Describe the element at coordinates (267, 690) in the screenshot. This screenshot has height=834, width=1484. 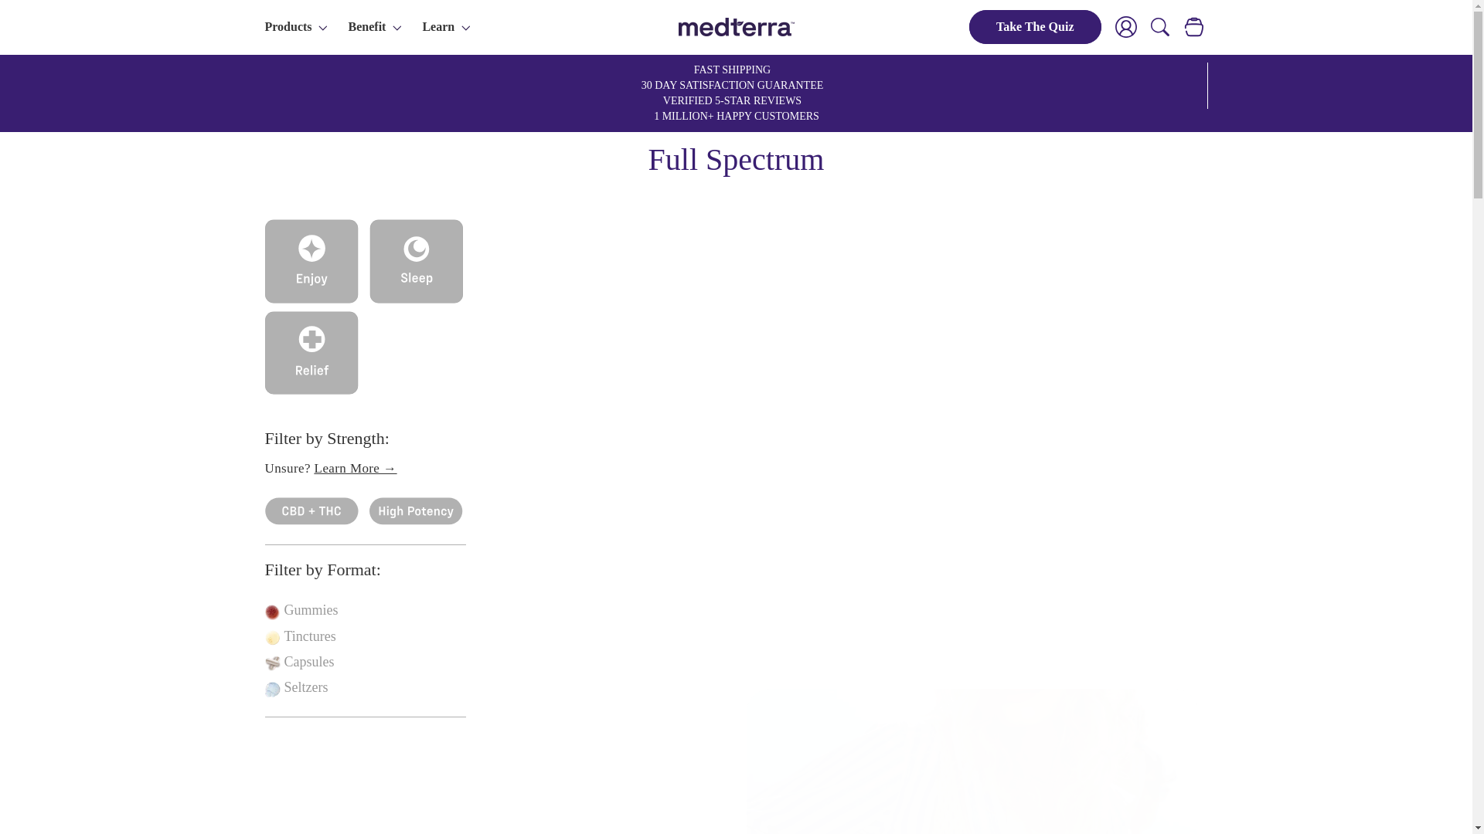
I see `Seltzers` at that location.